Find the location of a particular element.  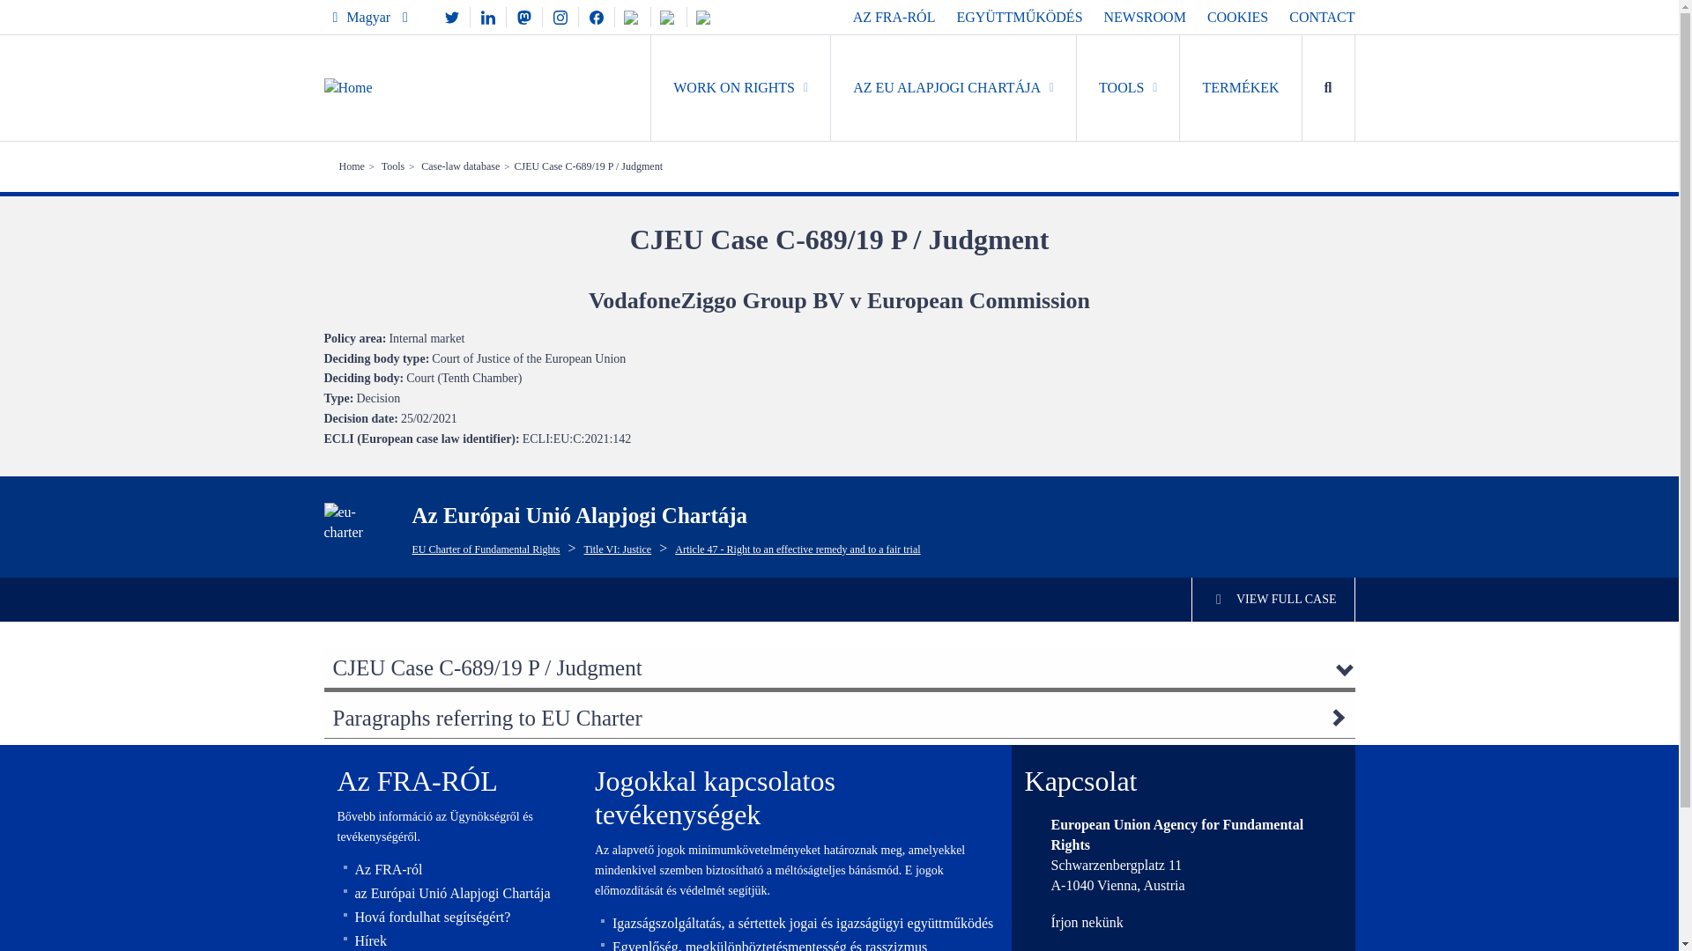

FRA's PeerTube channel is located at coordinates (669, 16).